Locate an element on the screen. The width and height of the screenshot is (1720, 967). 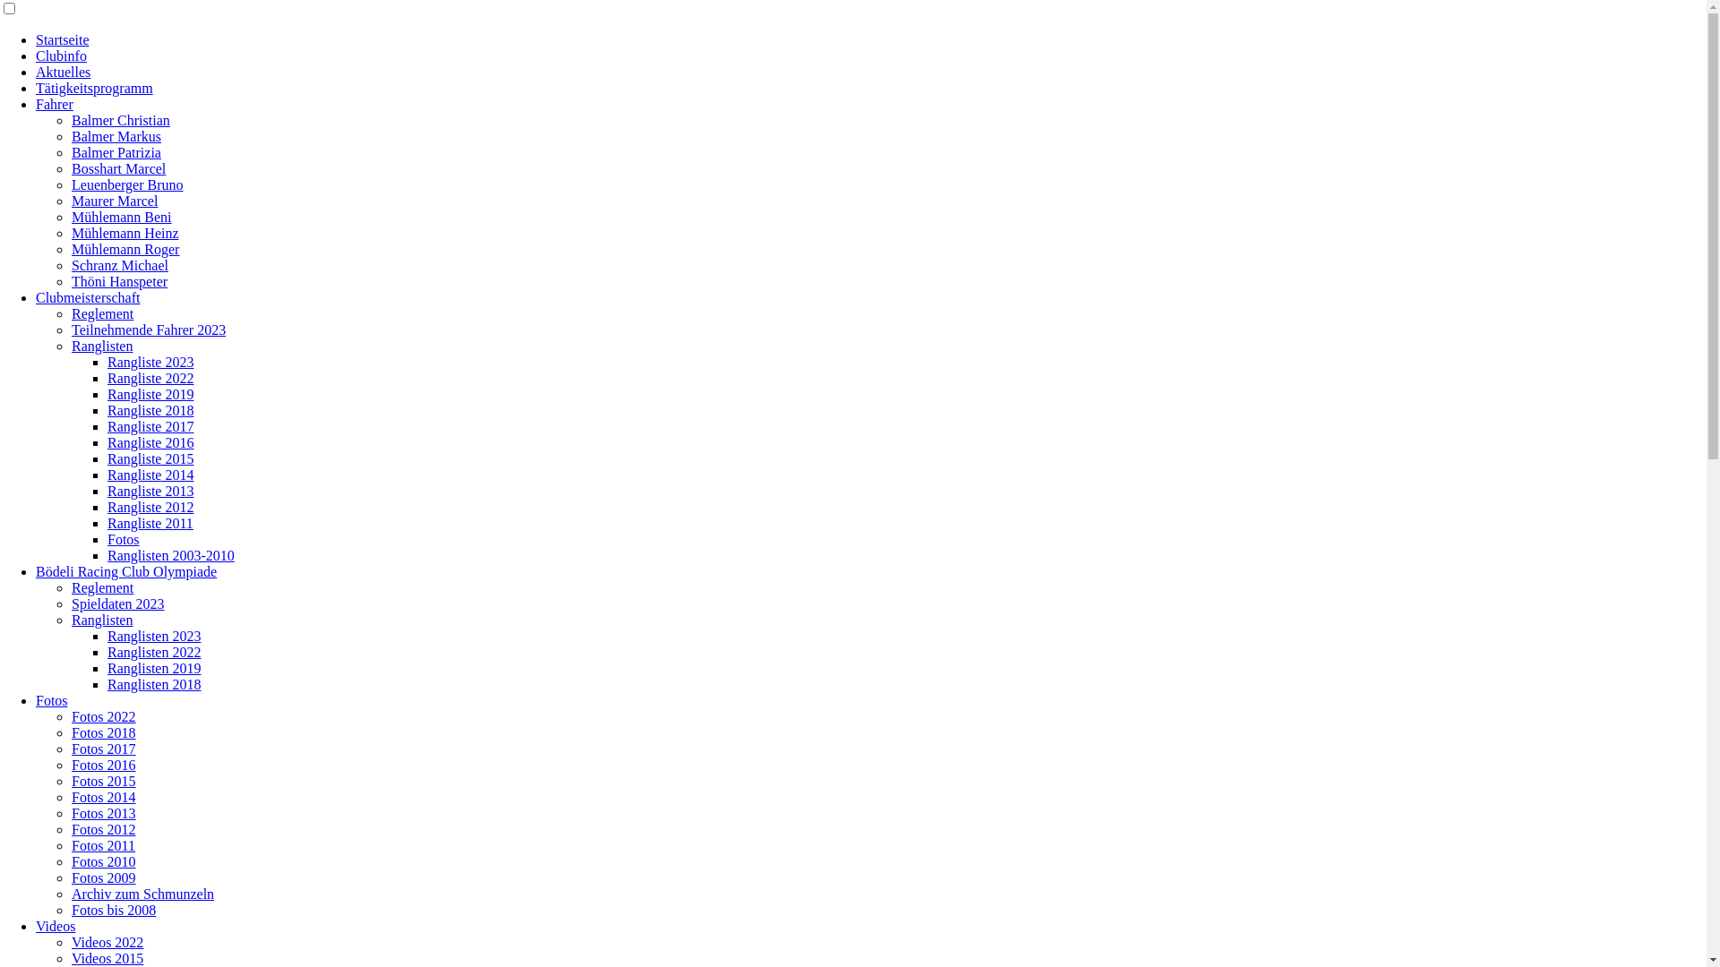
Rangliste 2013 is located at coordinates (150, 491).